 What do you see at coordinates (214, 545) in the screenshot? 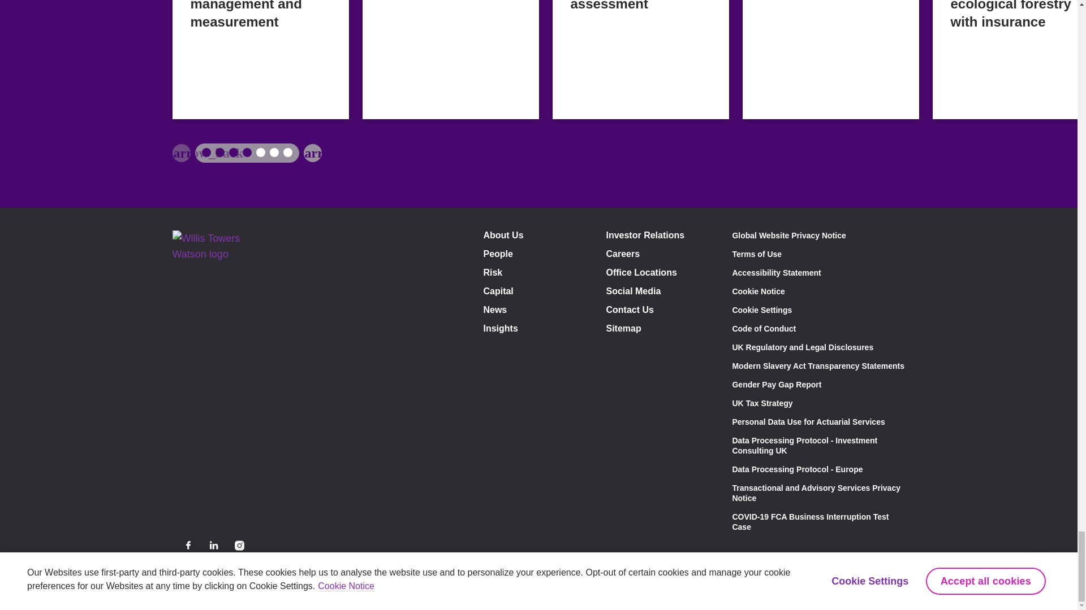
I see `Linkedin` at bounding box center [214, 545].